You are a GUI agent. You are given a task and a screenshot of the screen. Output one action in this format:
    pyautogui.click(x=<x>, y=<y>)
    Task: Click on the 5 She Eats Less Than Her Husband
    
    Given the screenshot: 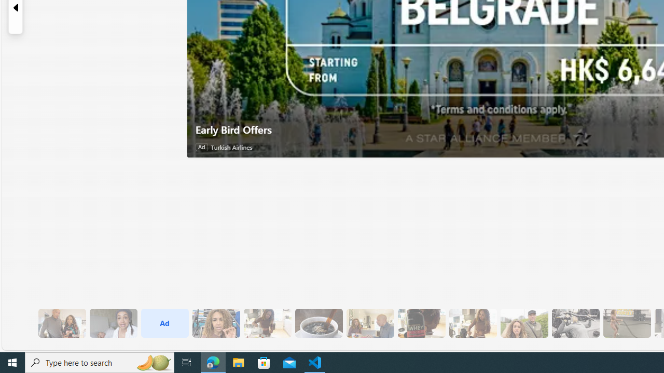 What is the action you would take?
    pyautogui.click(x=370, y=323)
    